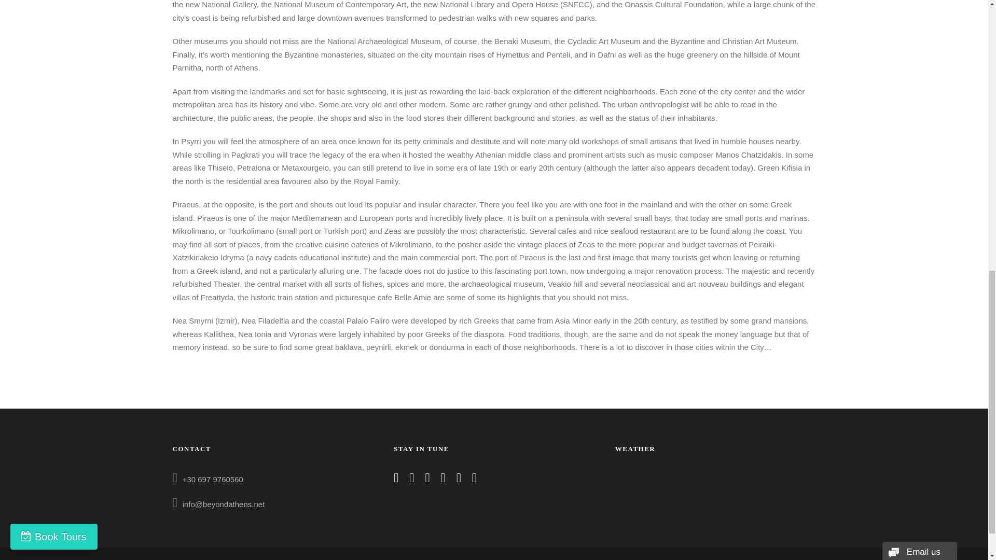 Image resolution: width=996 pixels, height=560 pixels. Describe the element at coordinates (427, 479) in the screenshot. I see `pinterest` at that location.